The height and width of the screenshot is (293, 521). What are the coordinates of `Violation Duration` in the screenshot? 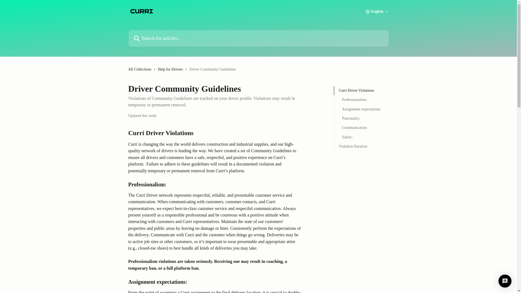 It's located at (361, 146).